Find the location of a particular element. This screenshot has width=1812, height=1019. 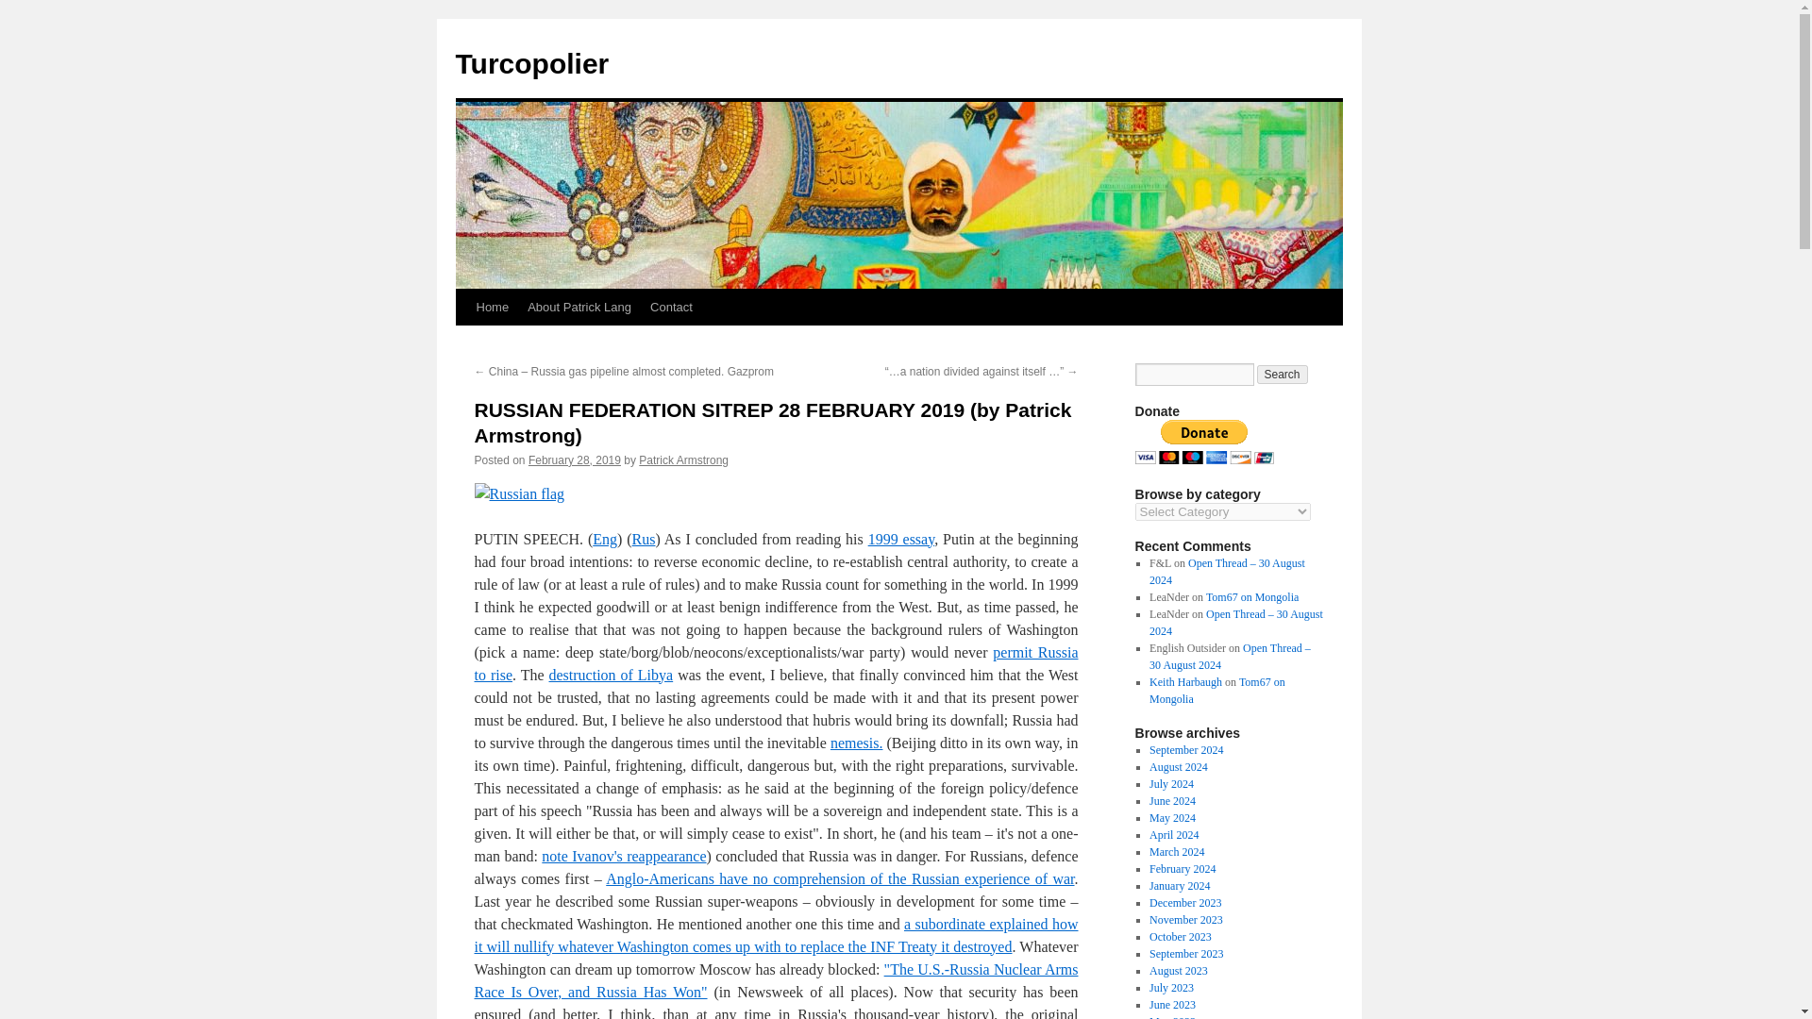

About Patrick Lang is located at coordinates (579, 307).